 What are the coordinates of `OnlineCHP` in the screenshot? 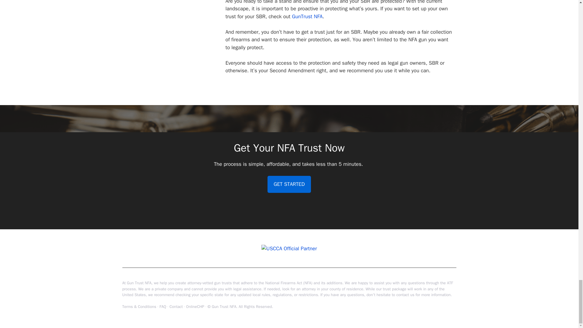 It's located at (195, 307).